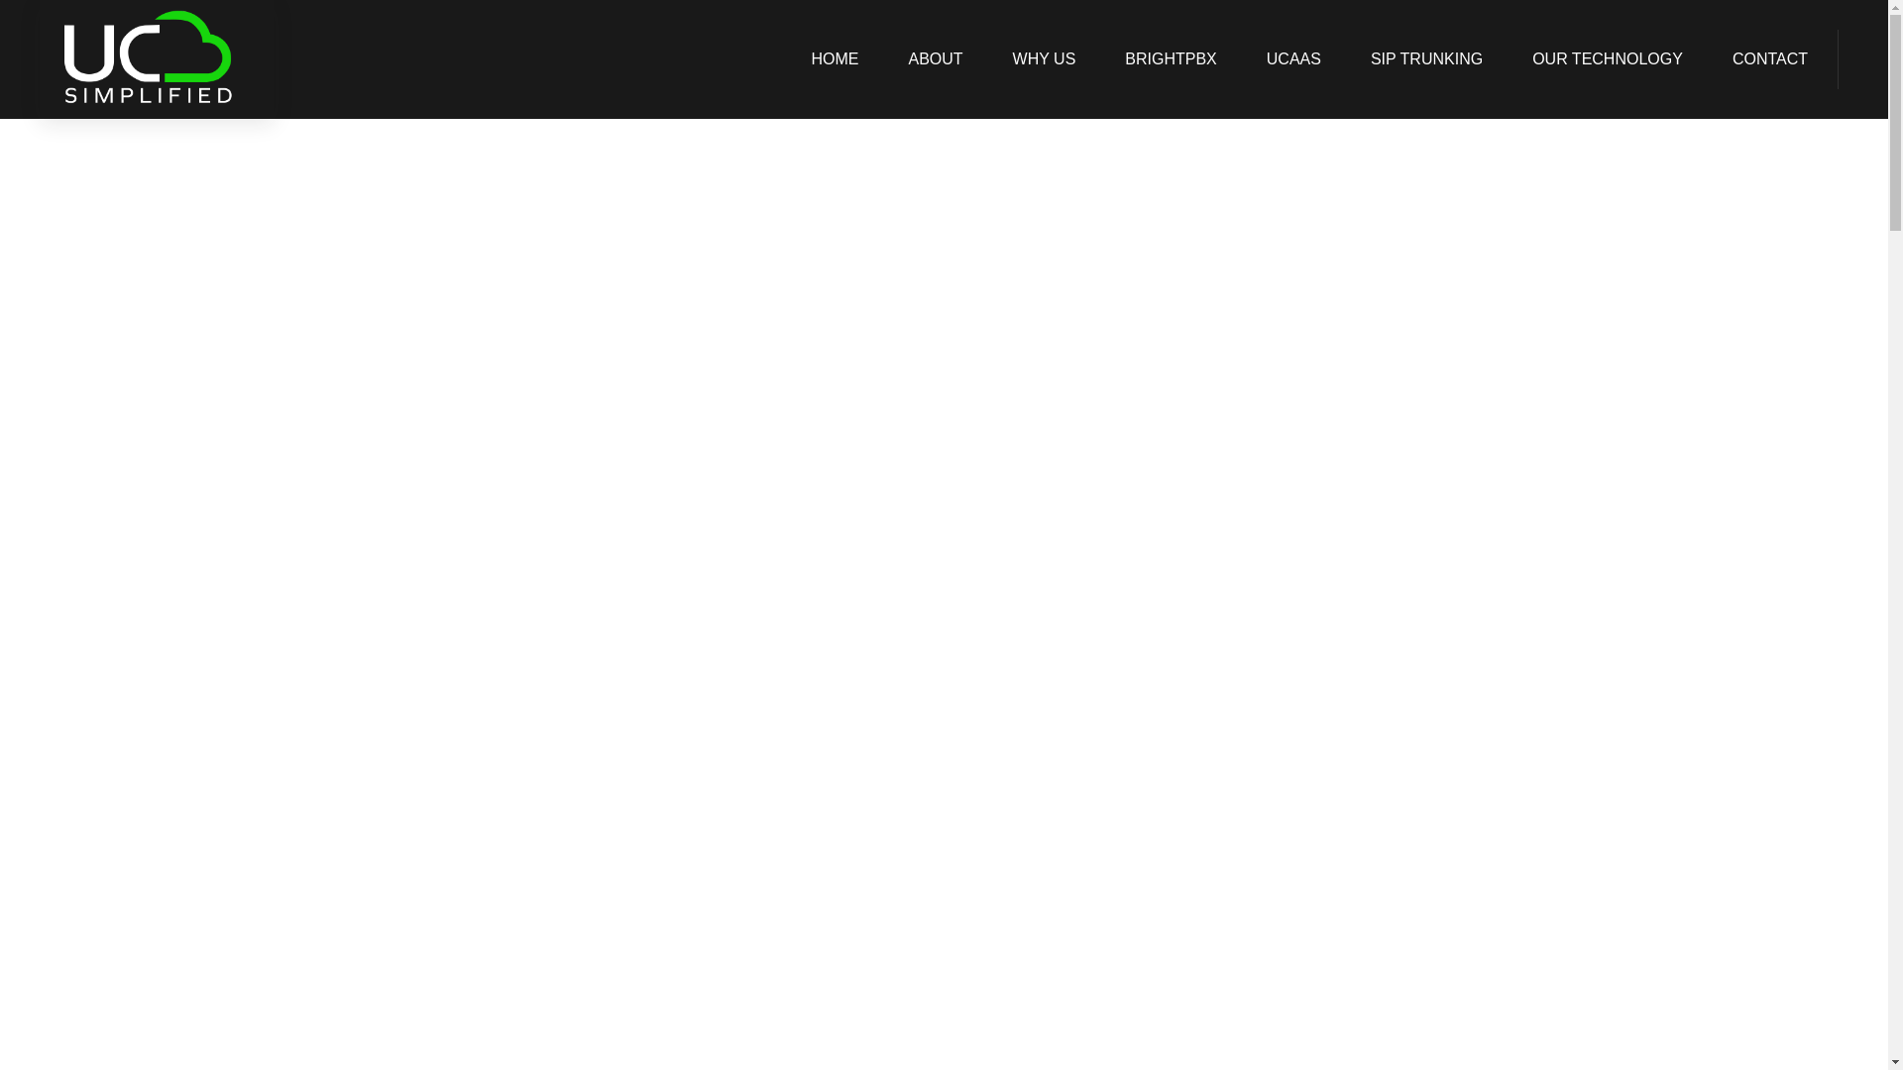 This screenshot has height=1070, width=1903. I want to click on HOME, so click(835, 59).